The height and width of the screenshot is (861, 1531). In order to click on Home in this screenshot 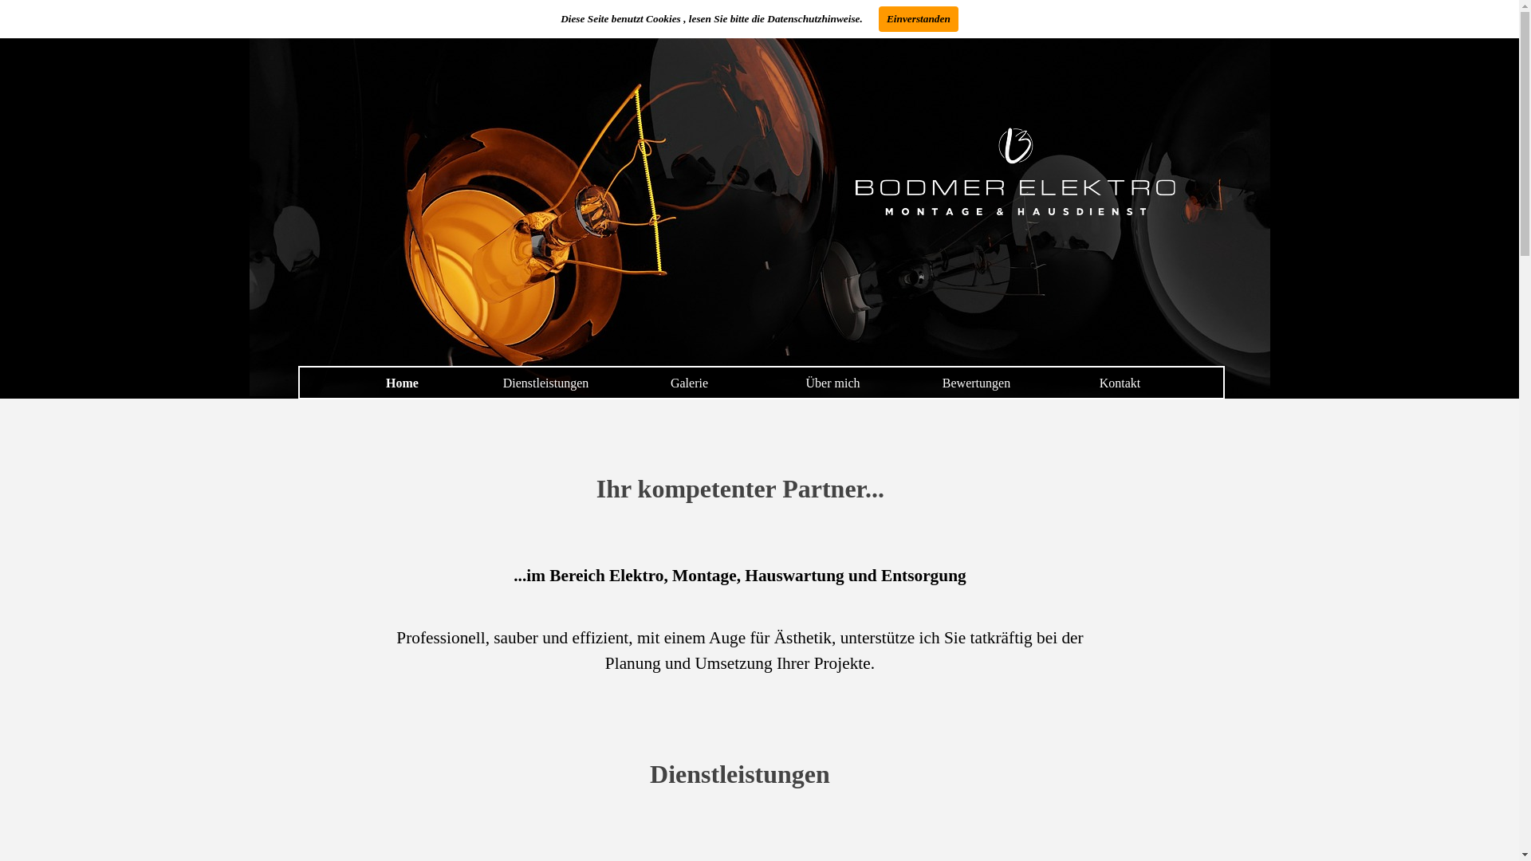, I will do `click(403, 383)`.